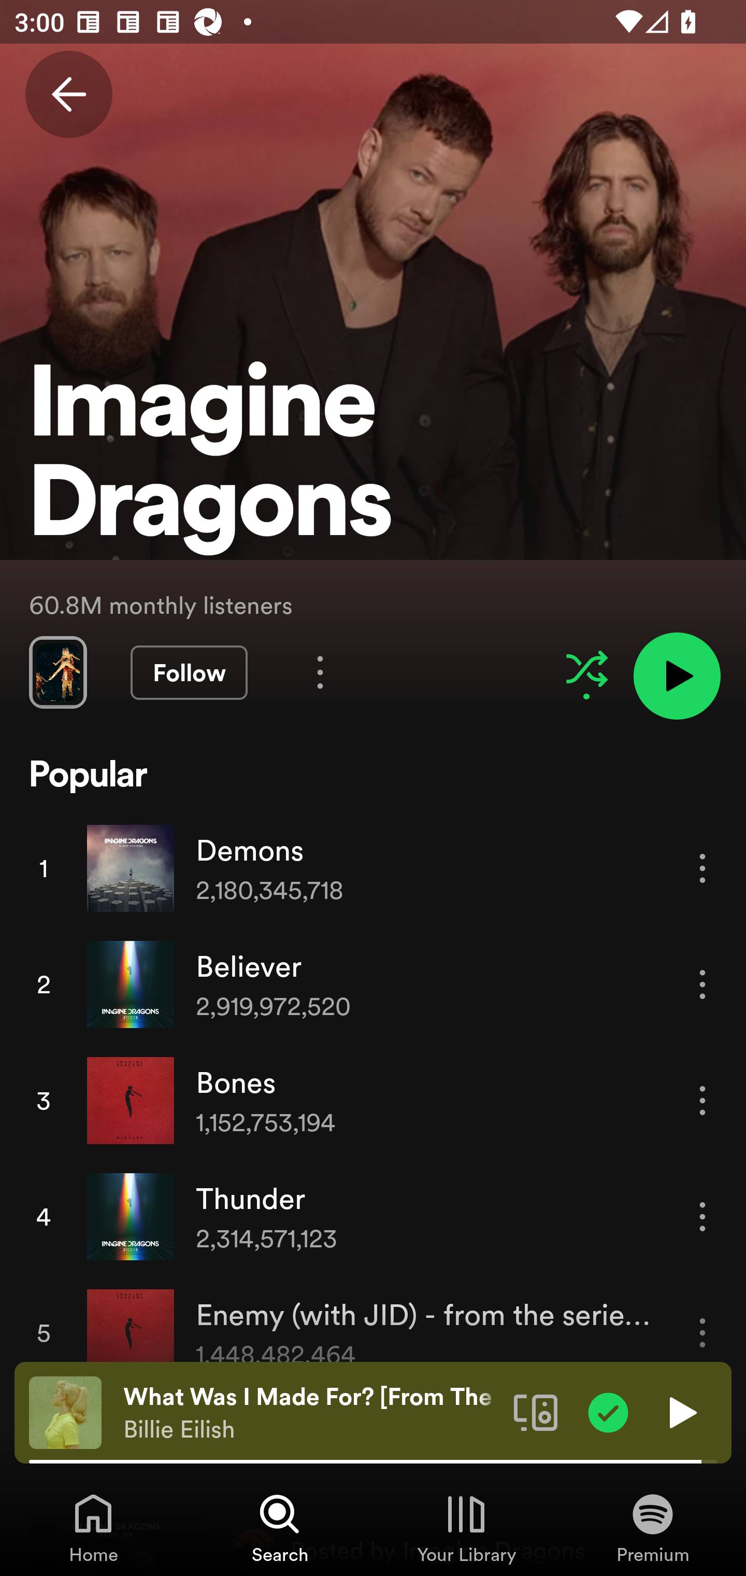  Describe the element at coordinates (702, 1216) in the screenshot. I see `More options for song Thunder` at that location.